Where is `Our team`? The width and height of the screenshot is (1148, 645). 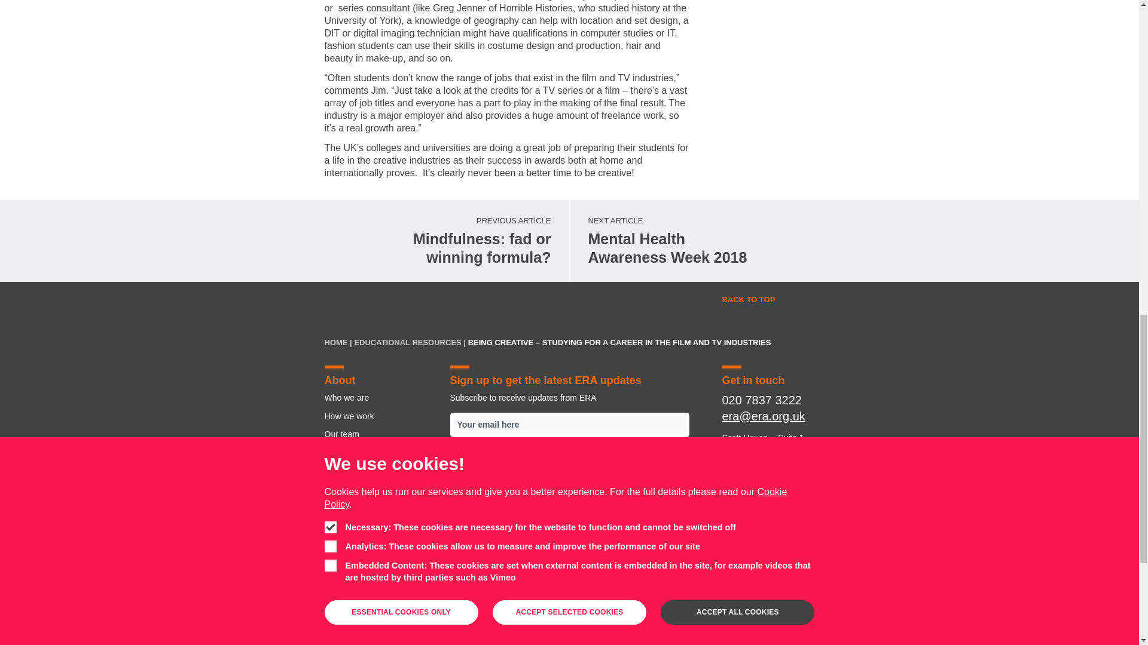 Our team is located at coordinates (380, 434).